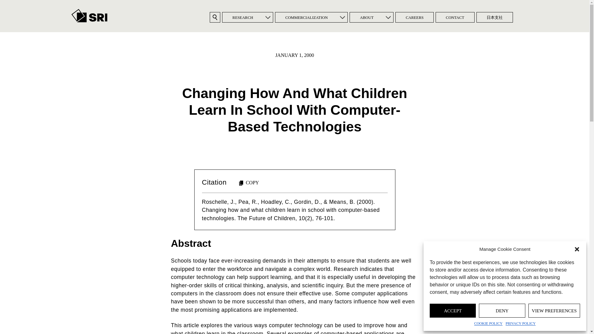 The width and height of the screenshot is (594, 334). What do you see at coordinates (455, 17) in the screenshot?
I see `CONTACT` at bounding box center [455, 17].